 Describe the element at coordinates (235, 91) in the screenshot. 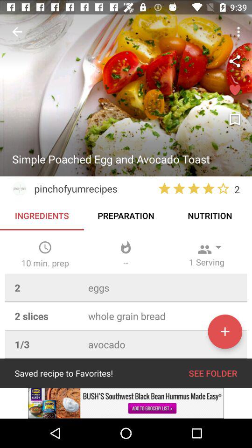

I see `favorite box` at that location.